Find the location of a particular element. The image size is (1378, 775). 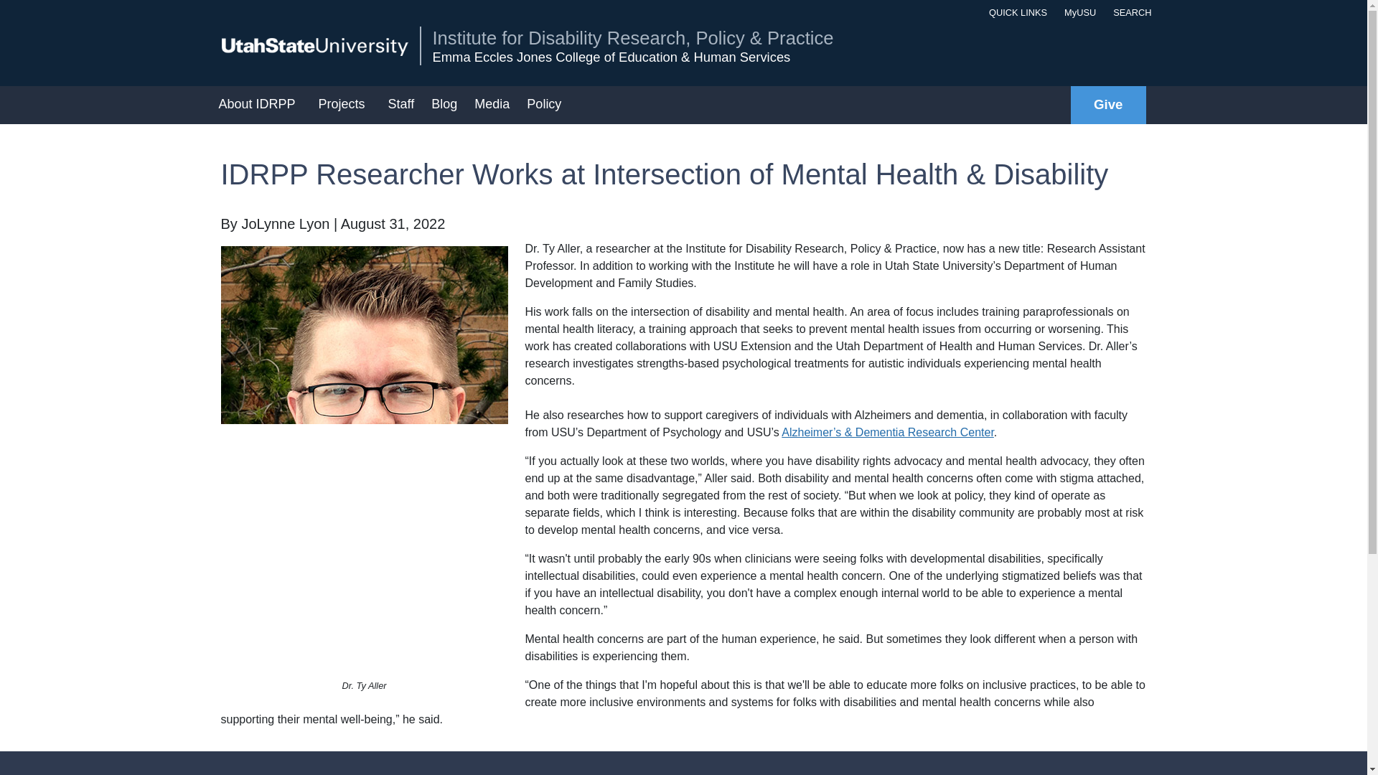

SEARCH is located at coordinates (1129, 12).